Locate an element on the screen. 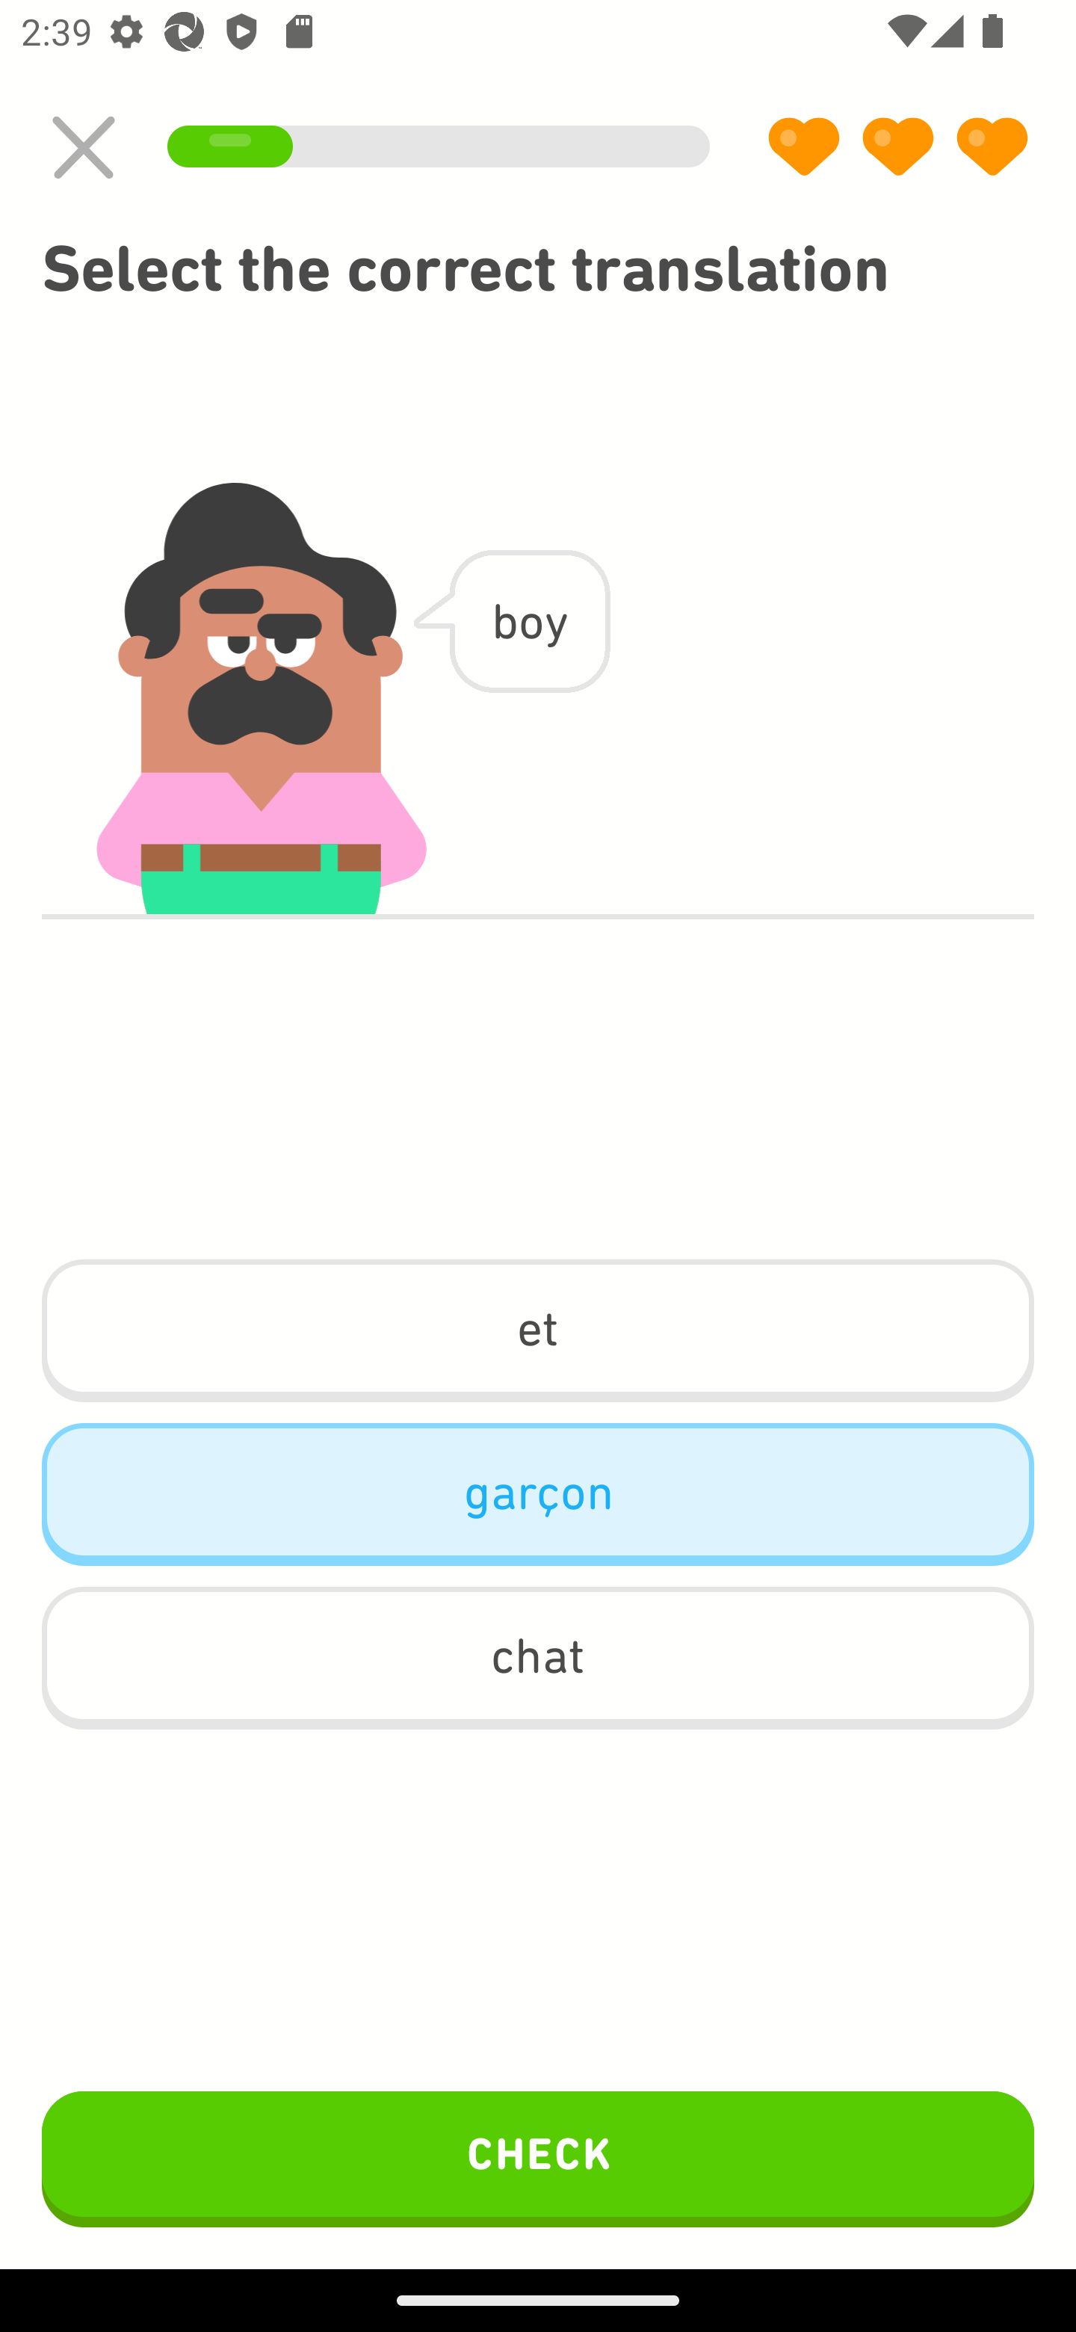 Image resolution: width=1076 pixels, height=2332 pixels. et is located at coordinates (538, 1330).